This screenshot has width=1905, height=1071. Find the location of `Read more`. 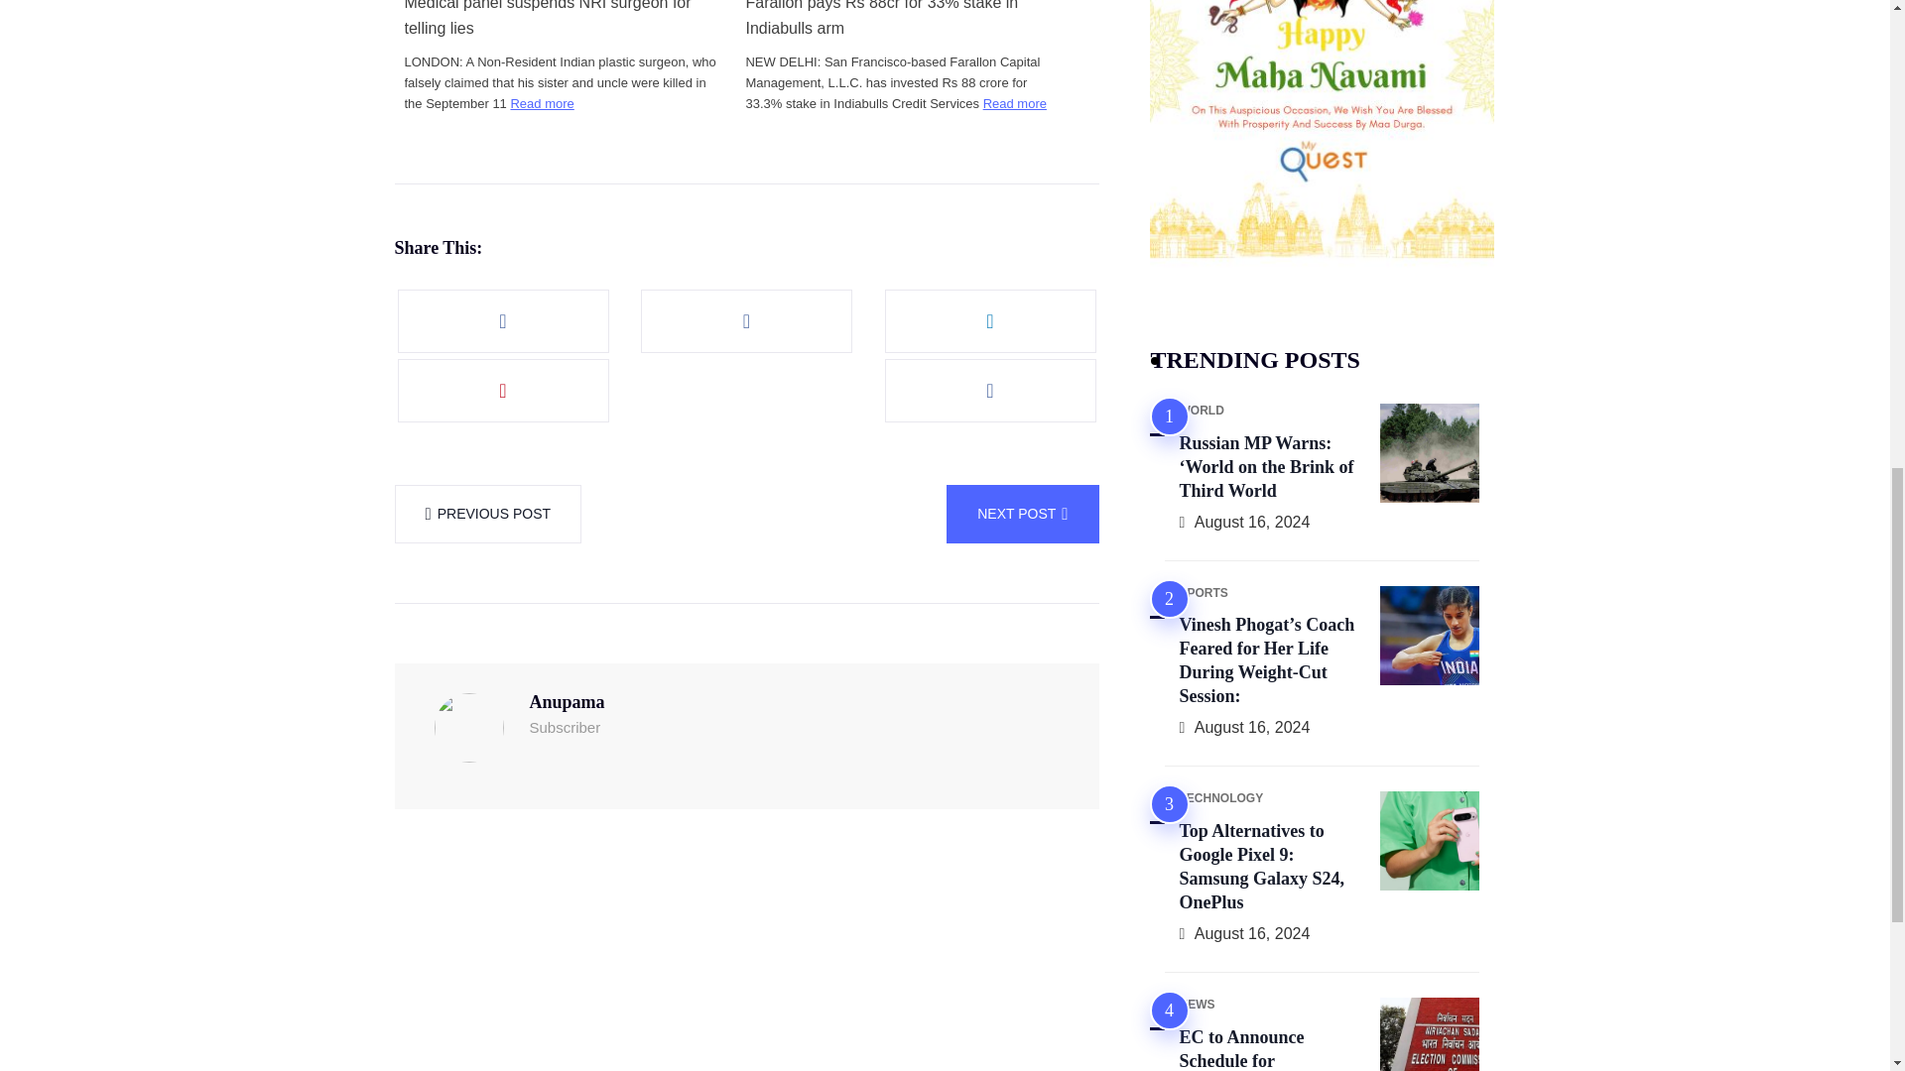

Read more is located at coordinates (542, 103).